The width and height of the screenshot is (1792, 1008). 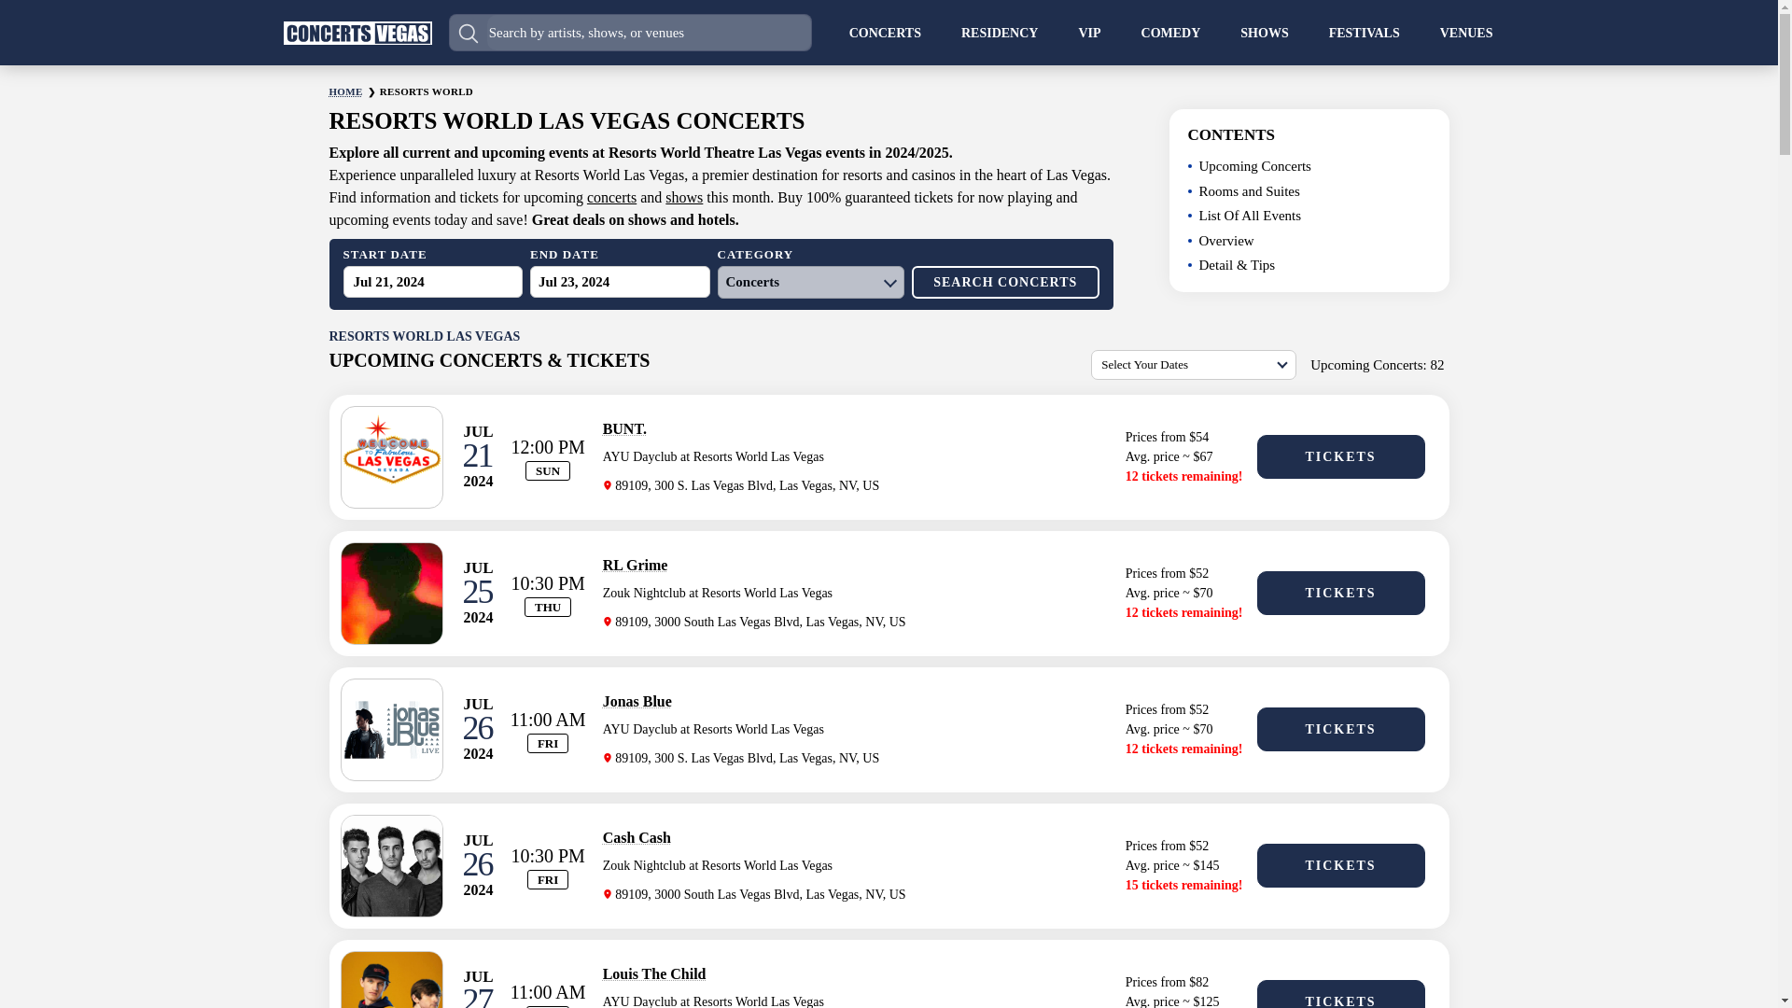 What do you see at coordinates (1340, 456) in the screenshot?
I see `TICKETS` at bounding box center [1340, 456].